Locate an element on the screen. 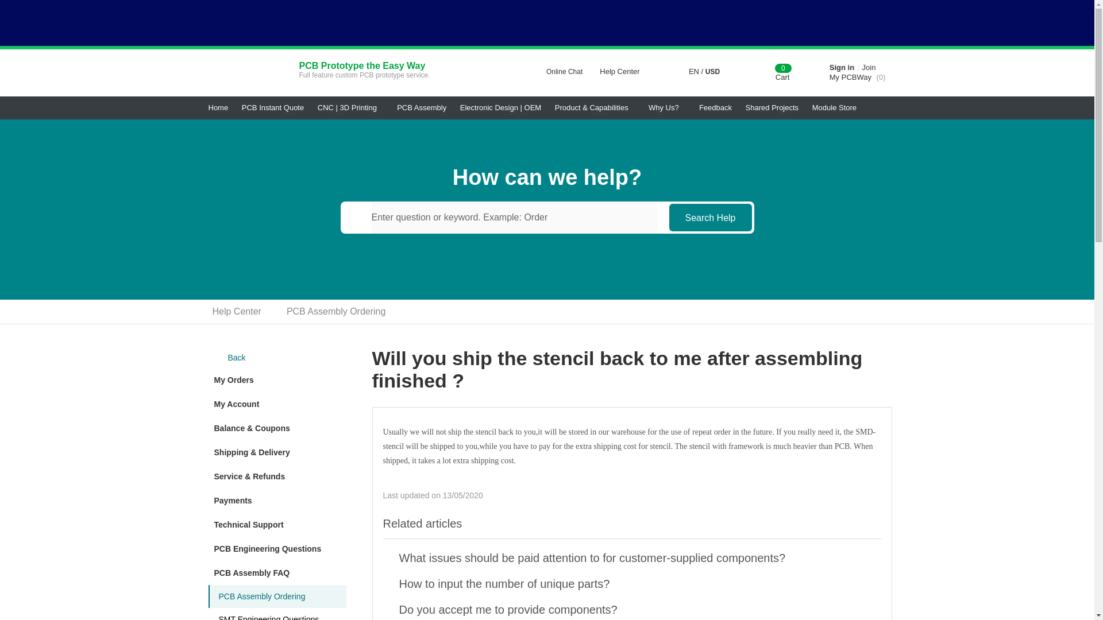  Help Center is located at coordinates (623, 71).